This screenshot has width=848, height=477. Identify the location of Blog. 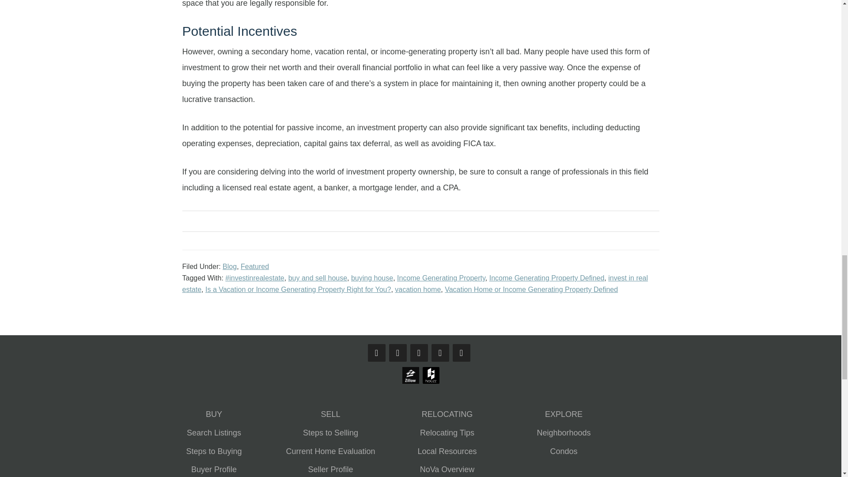
(229, 267).